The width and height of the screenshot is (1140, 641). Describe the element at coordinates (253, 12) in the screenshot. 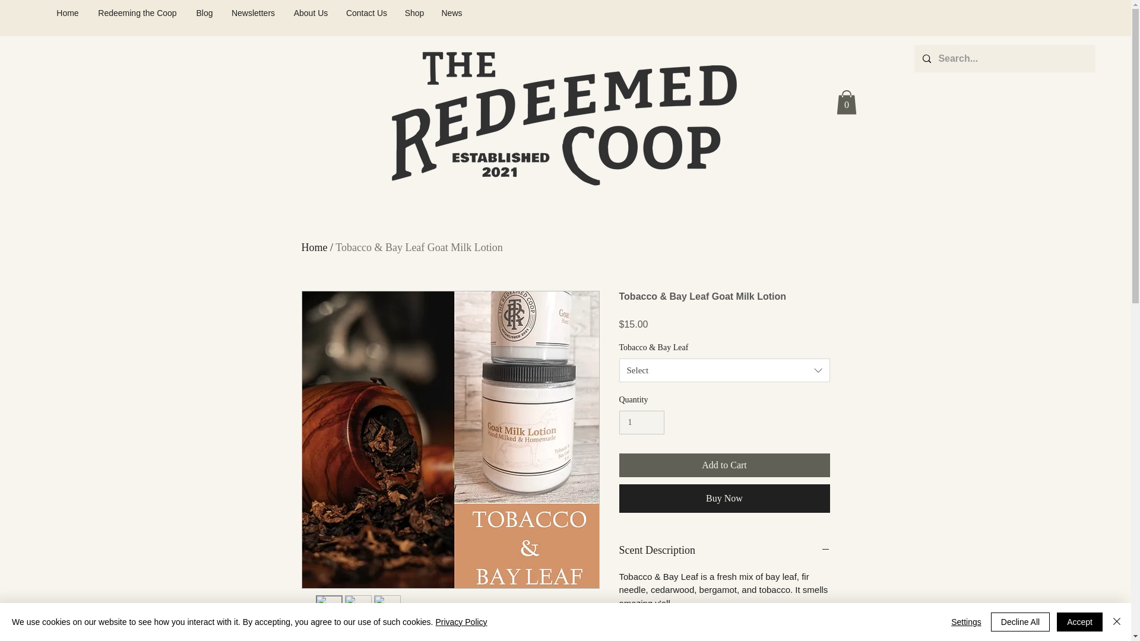

I see `Newsletters` at that location.